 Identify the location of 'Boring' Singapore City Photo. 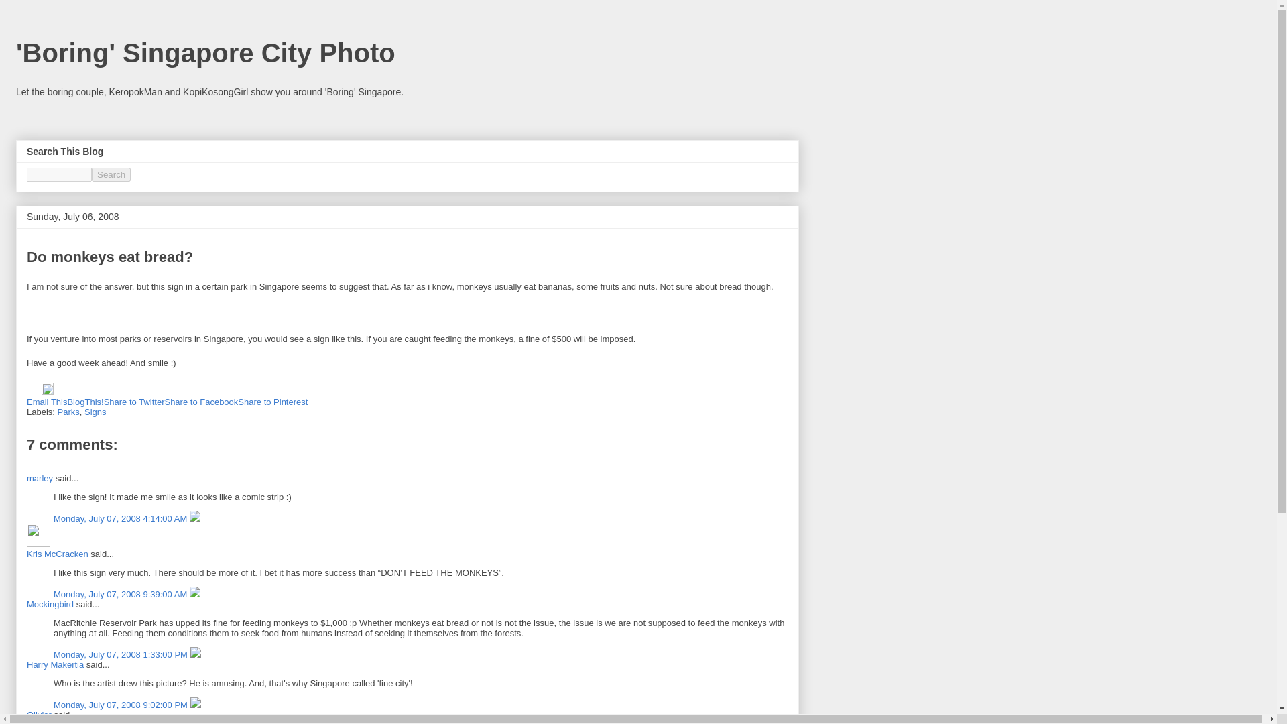
(205, 53).